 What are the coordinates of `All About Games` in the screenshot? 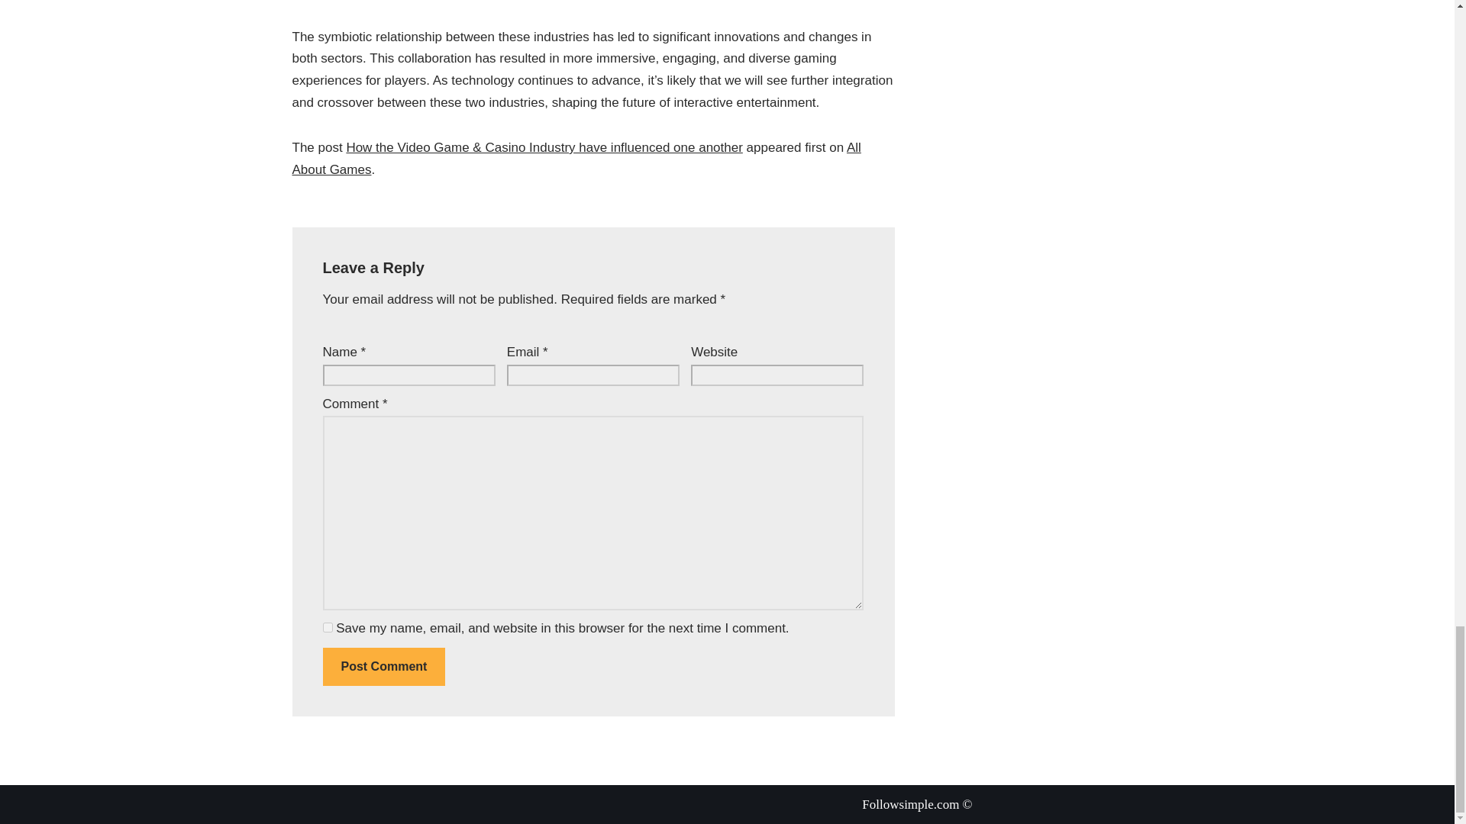 It's located at (576, 159).